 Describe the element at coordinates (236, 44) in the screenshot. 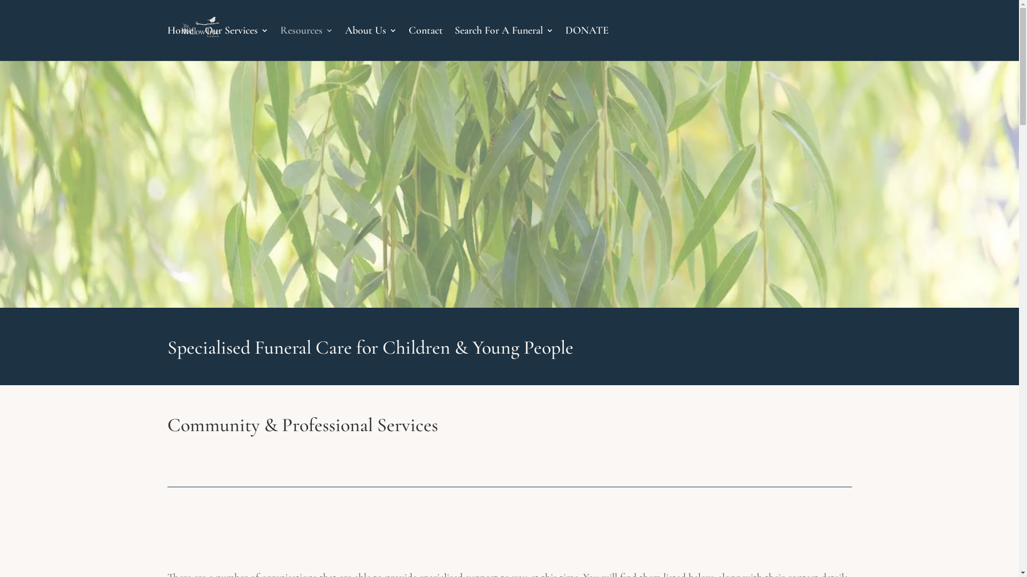

I see `Our Services` at that location.